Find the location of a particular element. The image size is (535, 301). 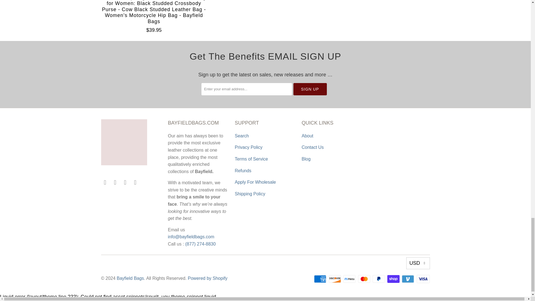

Bayfield Bags  on Instagram is located at coordinates (125, 182).